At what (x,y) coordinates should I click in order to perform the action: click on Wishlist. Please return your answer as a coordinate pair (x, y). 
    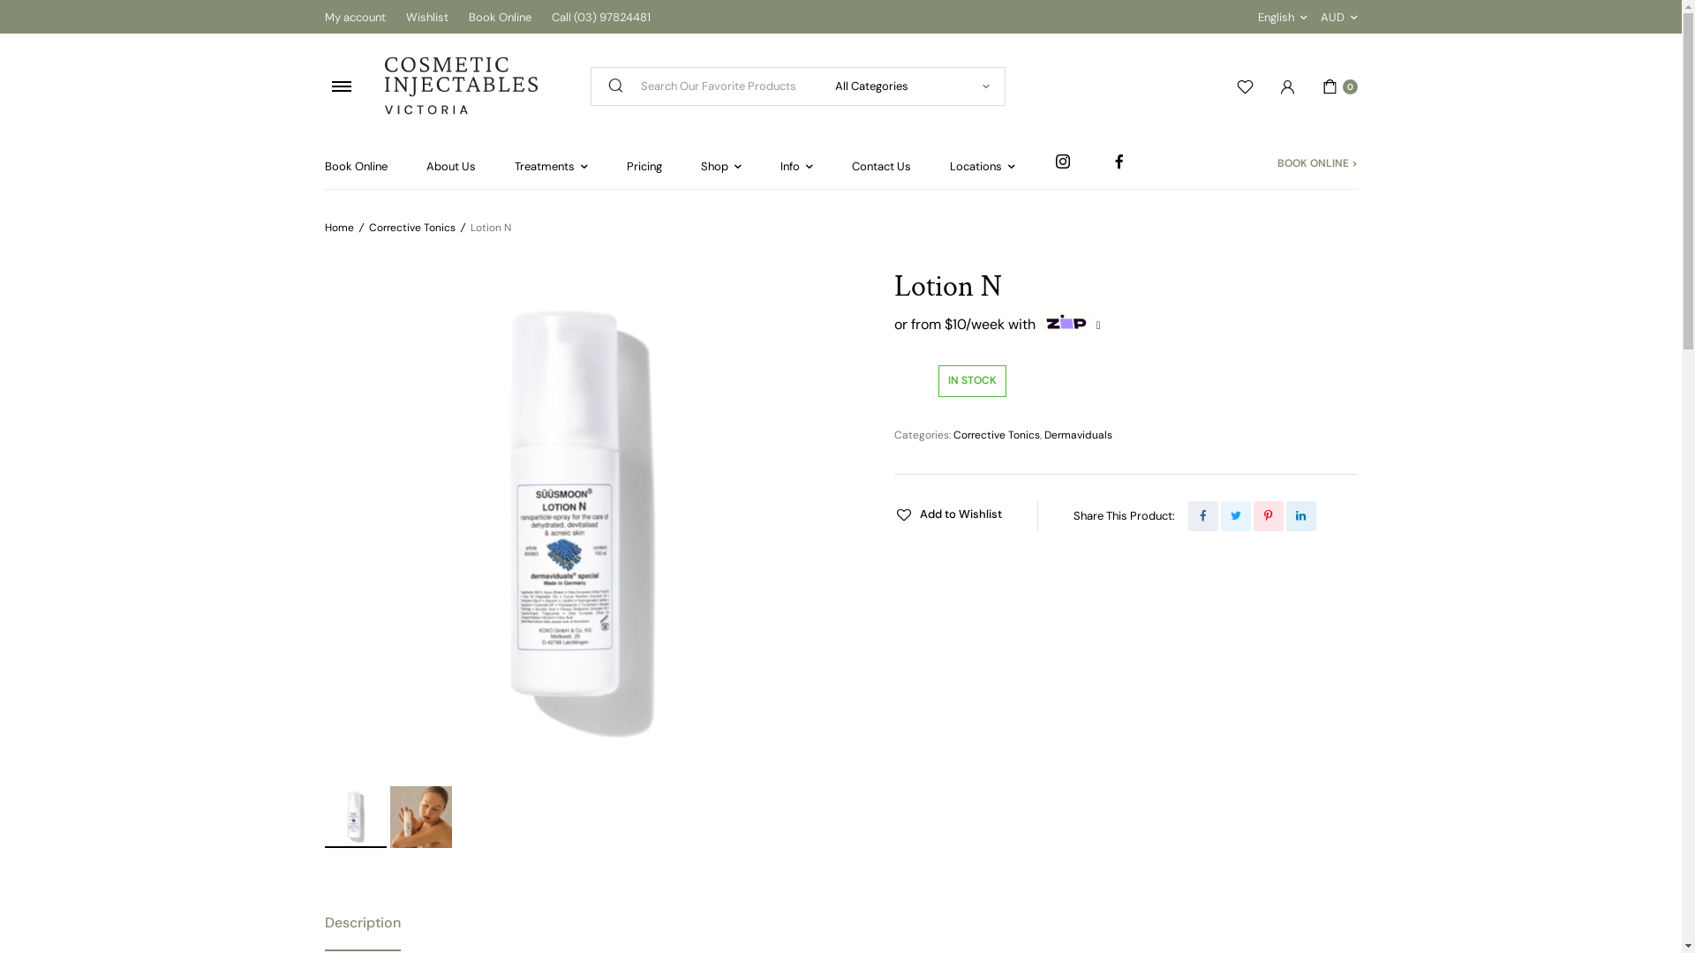
    Looking at the image, I should click on (427, 17).